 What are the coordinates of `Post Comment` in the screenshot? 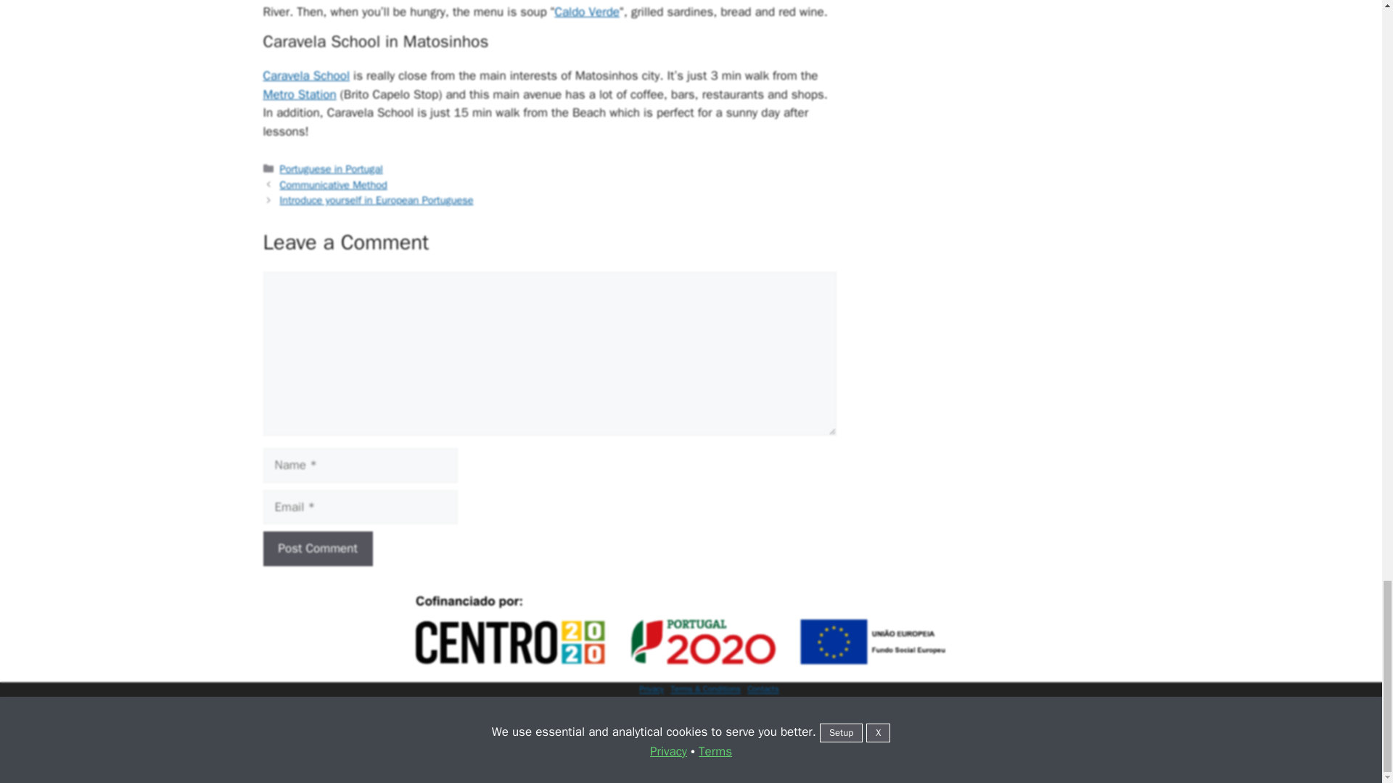 It's located at (317, 548).